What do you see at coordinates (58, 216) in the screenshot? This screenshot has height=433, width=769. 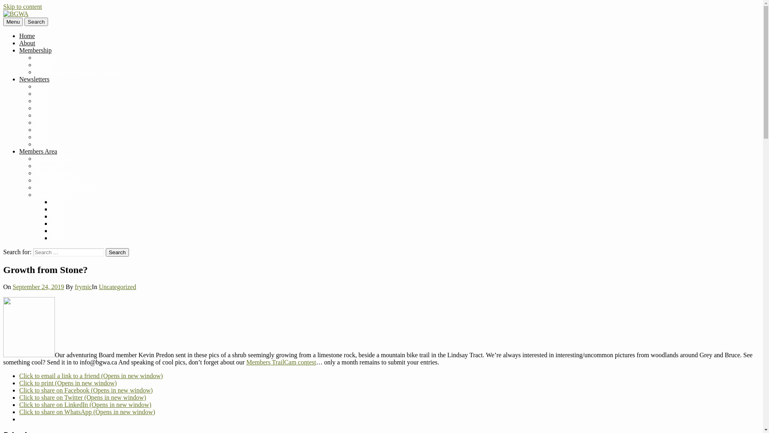 I see `2018` at bounding box center [58, 216].